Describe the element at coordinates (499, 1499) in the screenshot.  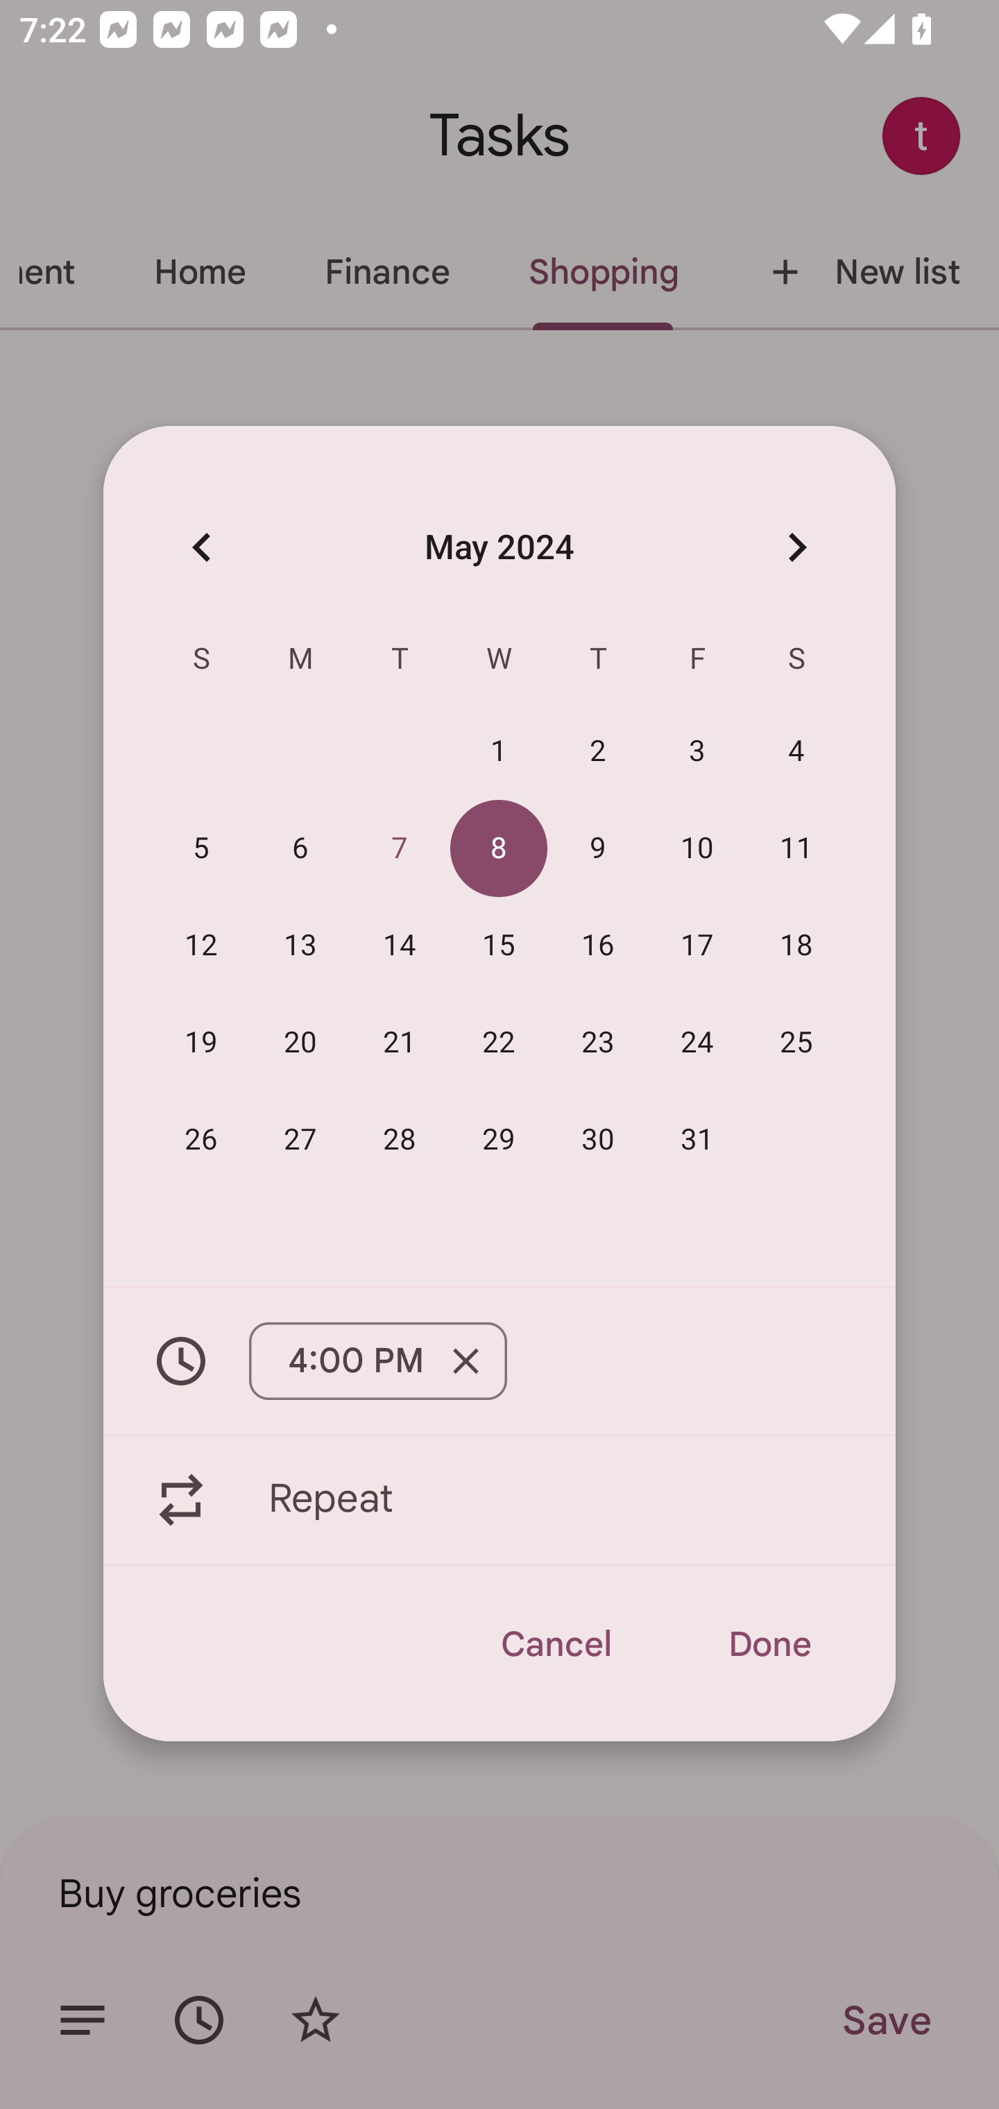
I see `Repeat` at that location.